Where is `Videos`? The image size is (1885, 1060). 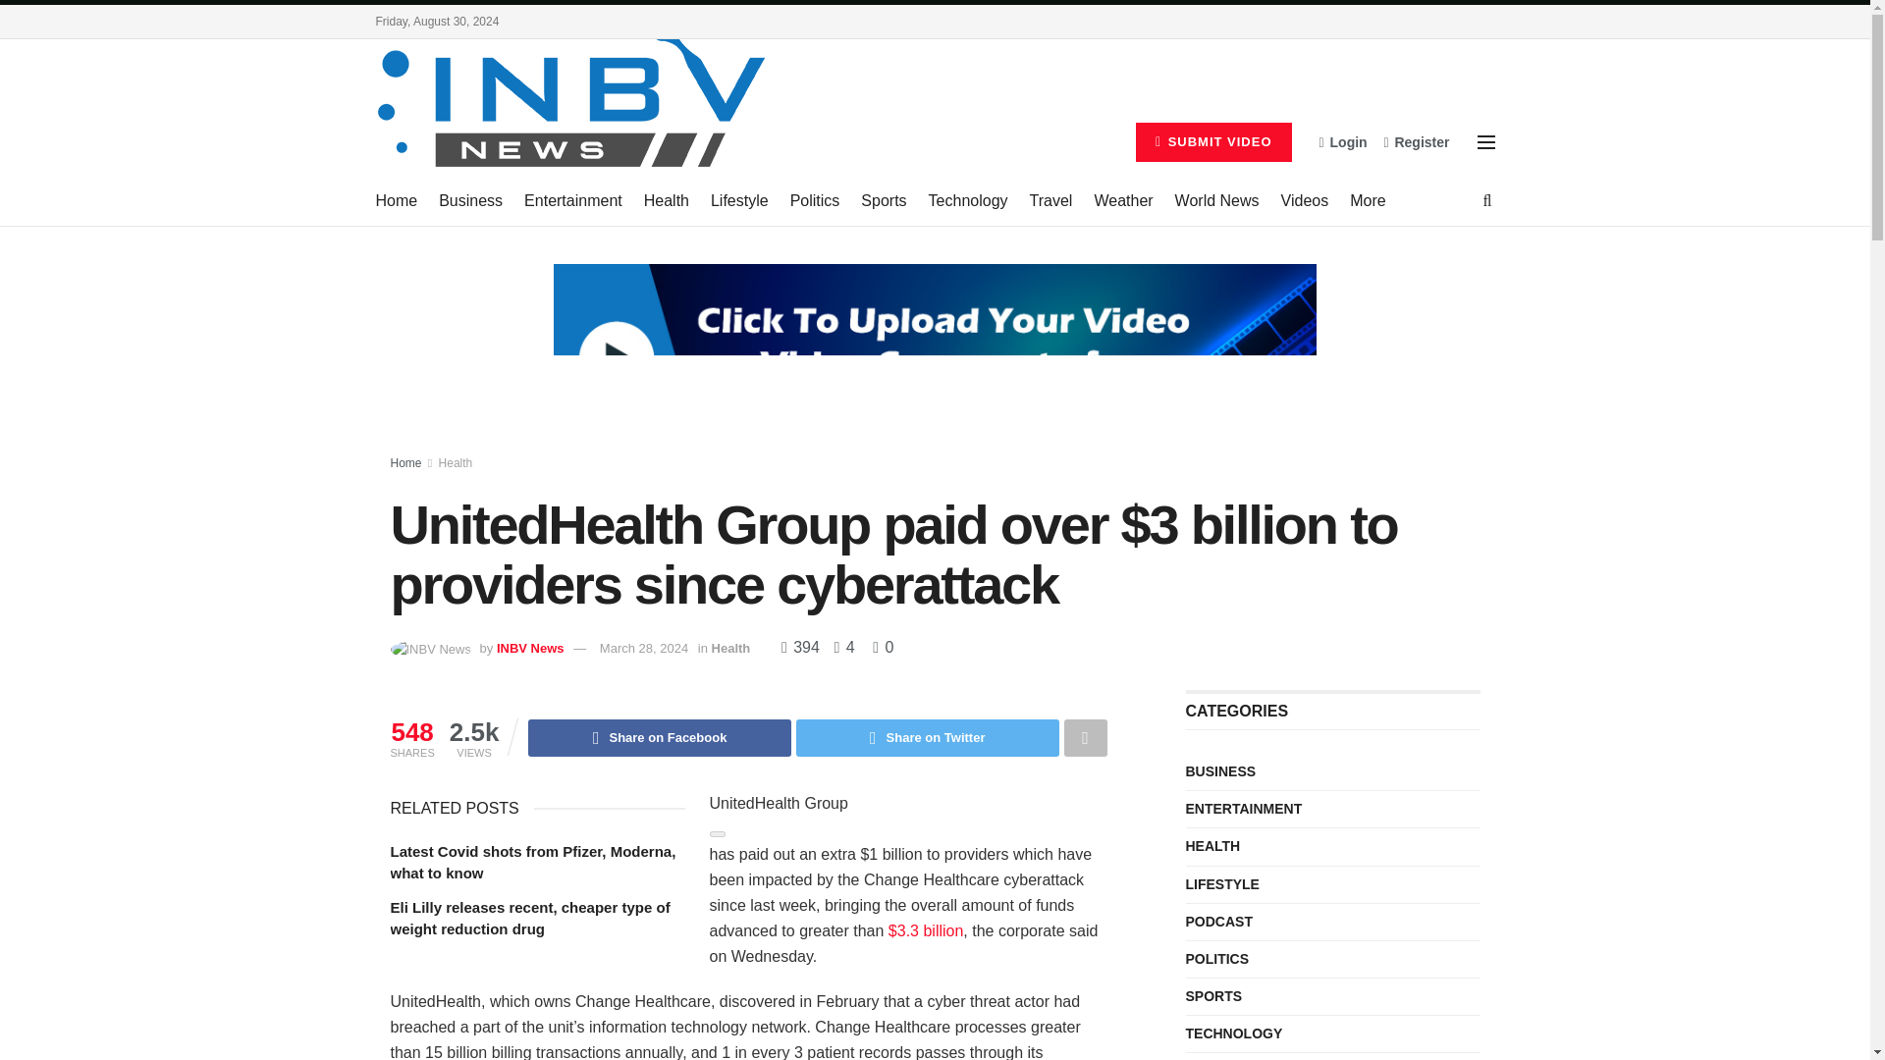 Videos is located at coordinates (1305, 201).